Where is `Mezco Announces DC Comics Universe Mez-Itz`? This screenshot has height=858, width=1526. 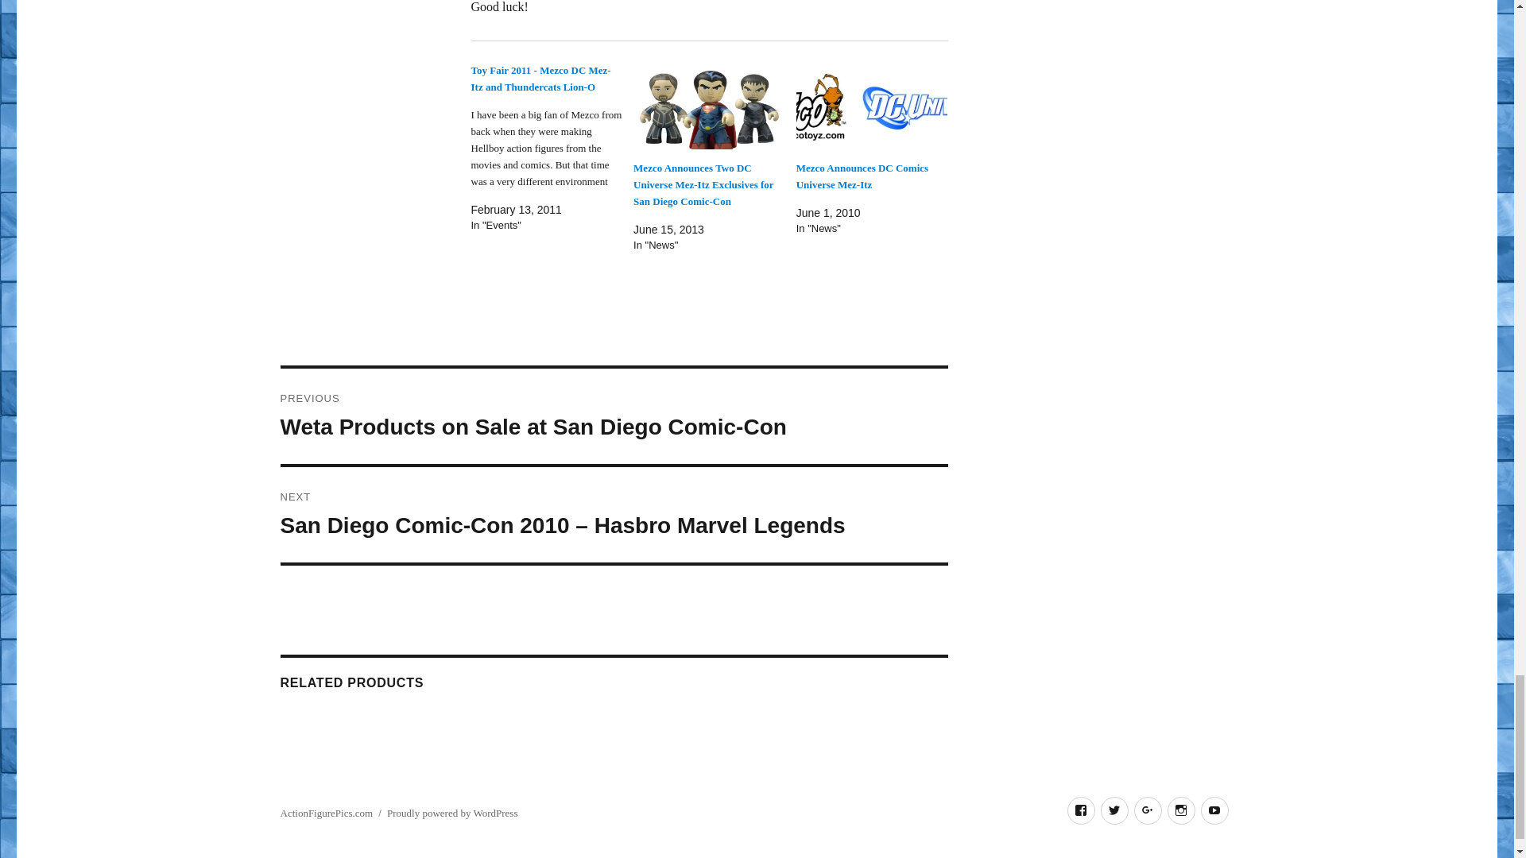 Mezco Announces DC Comics Universe Mez-Itz is located at coordinates (872, 105).